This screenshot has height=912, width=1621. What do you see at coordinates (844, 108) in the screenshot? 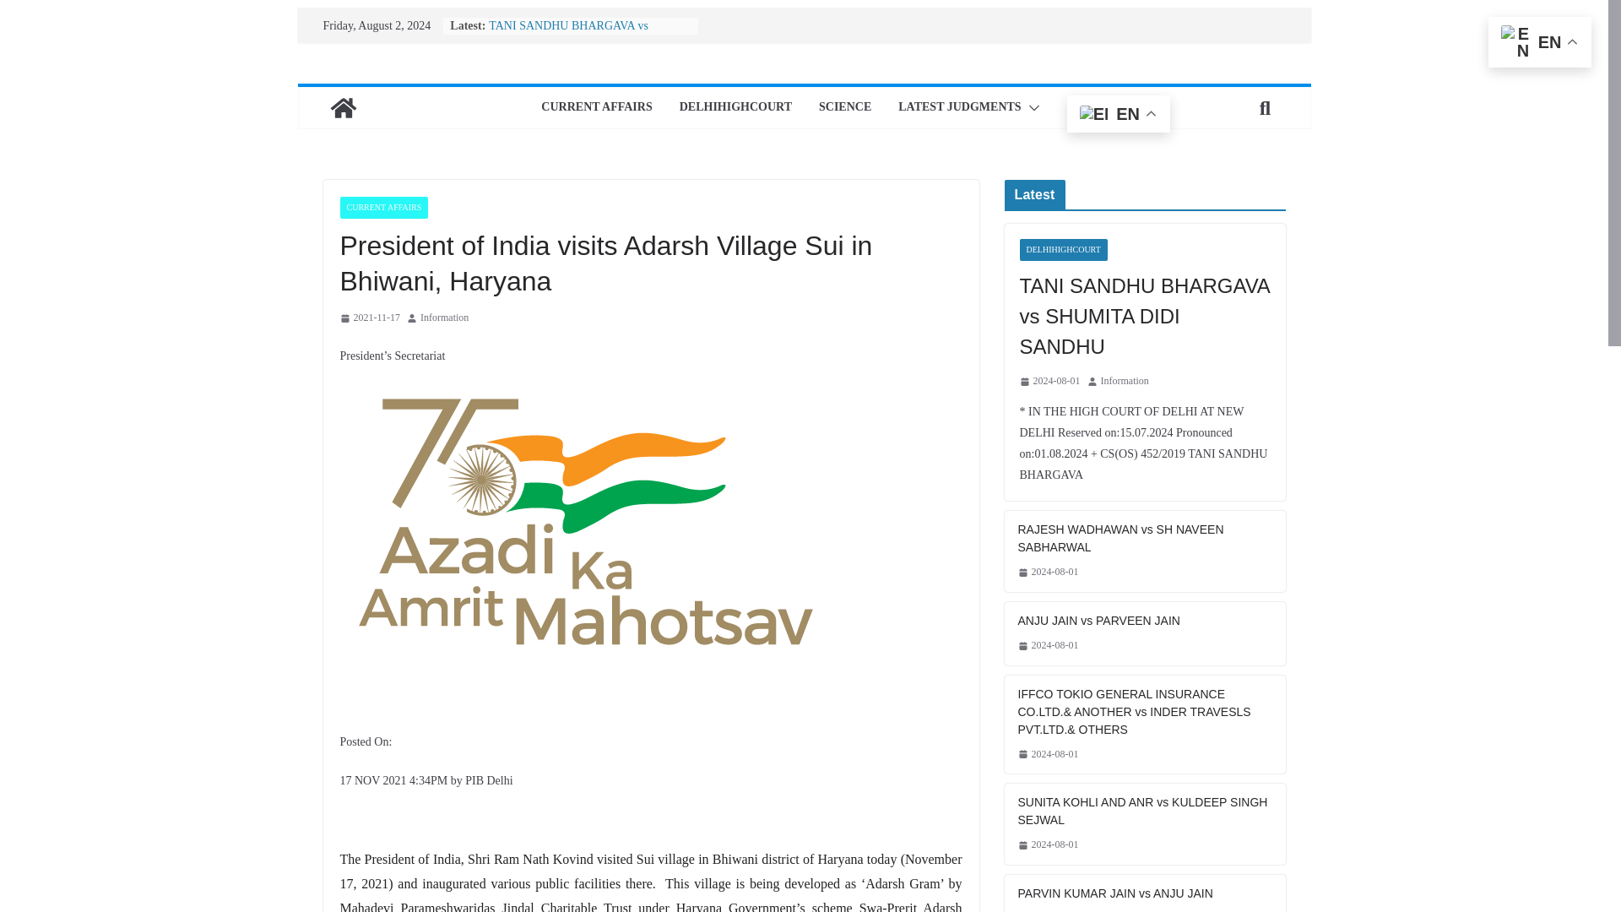
I see `SCIENCE` at bounding box center [844, 108].